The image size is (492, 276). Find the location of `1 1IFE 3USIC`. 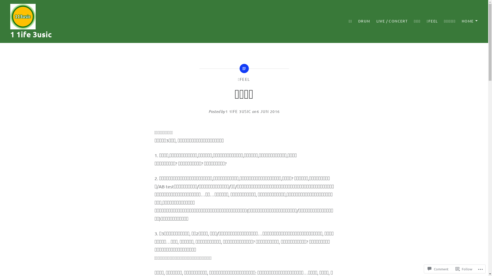

1 1IFE 3USIC is located at coordinates (238, 111).